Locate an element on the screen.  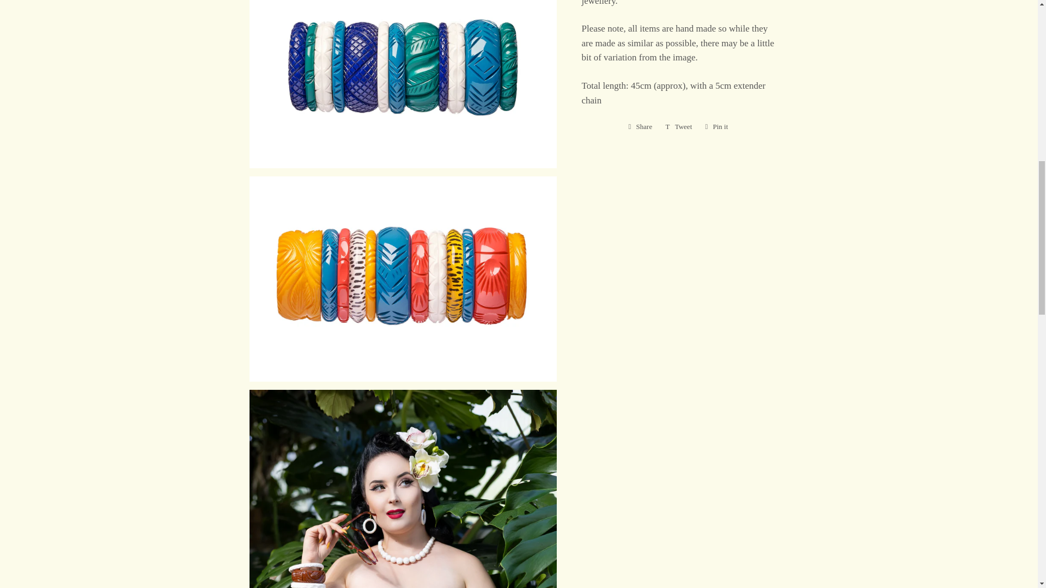
Tweet on Twitter is located at coordinates (679, 127).